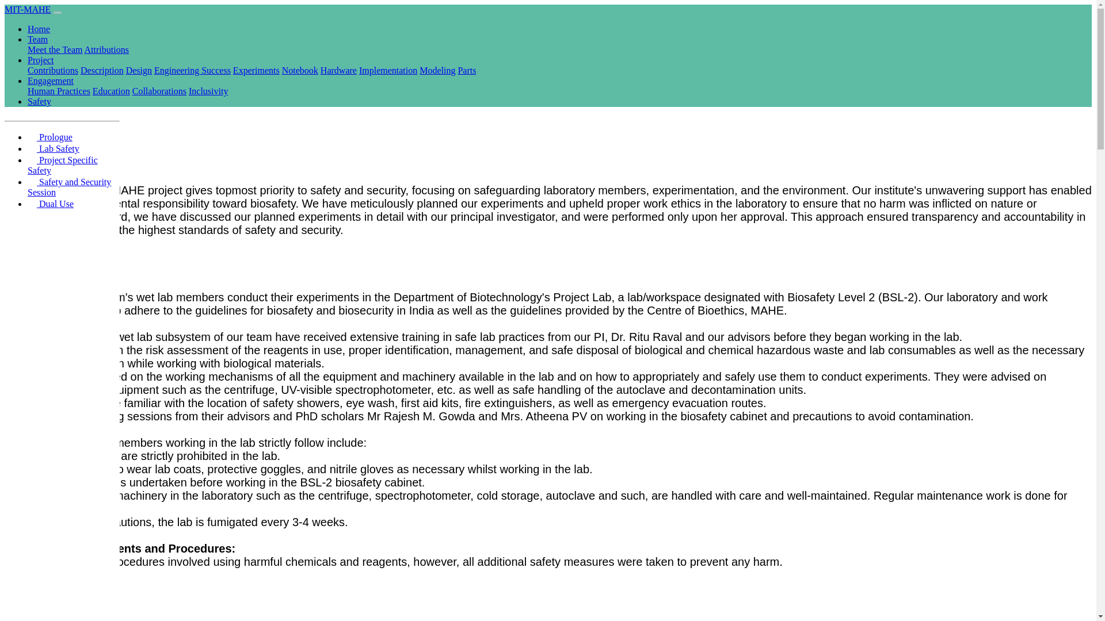 This screenshot has height=621, width=1105. Describe the element at coordinates (107, 49) in the screenshot. I see `Attributions` at that location.